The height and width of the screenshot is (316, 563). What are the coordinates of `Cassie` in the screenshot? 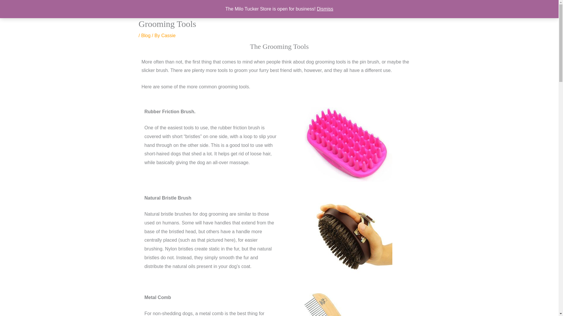 It's located at (168, 35).